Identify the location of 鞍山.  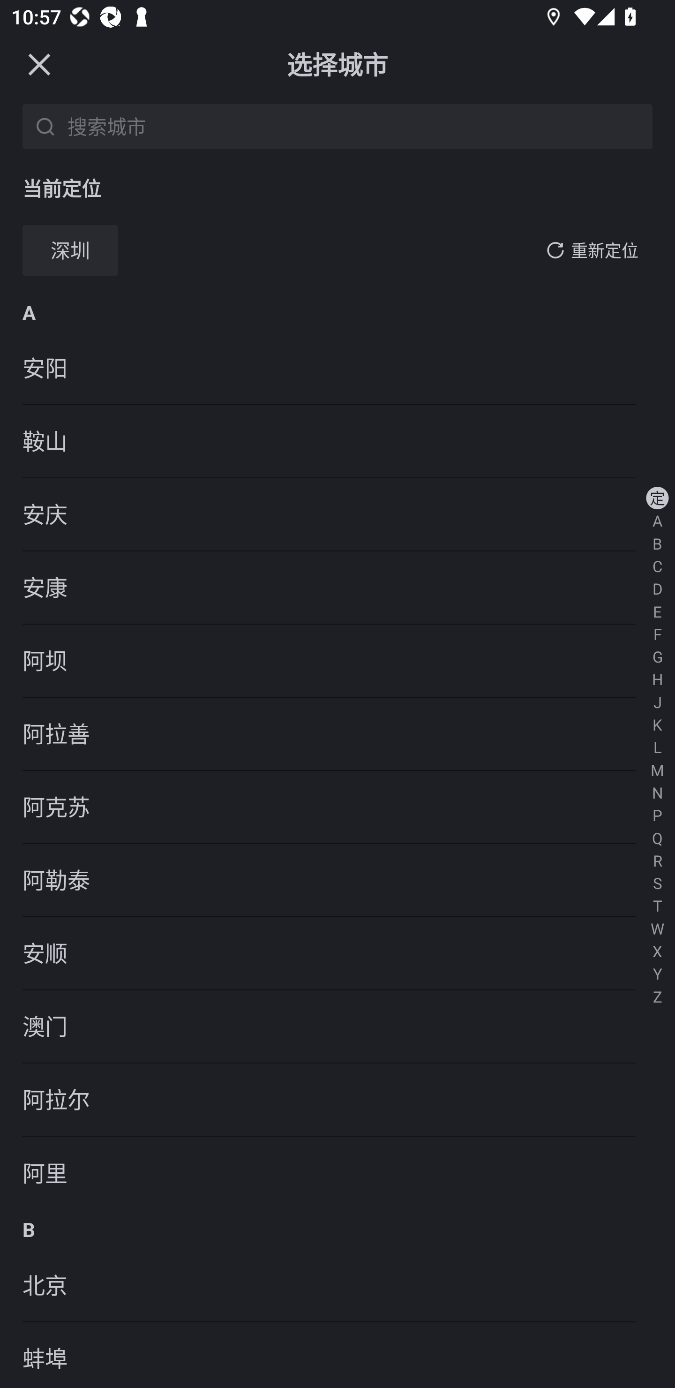
(337, 442).